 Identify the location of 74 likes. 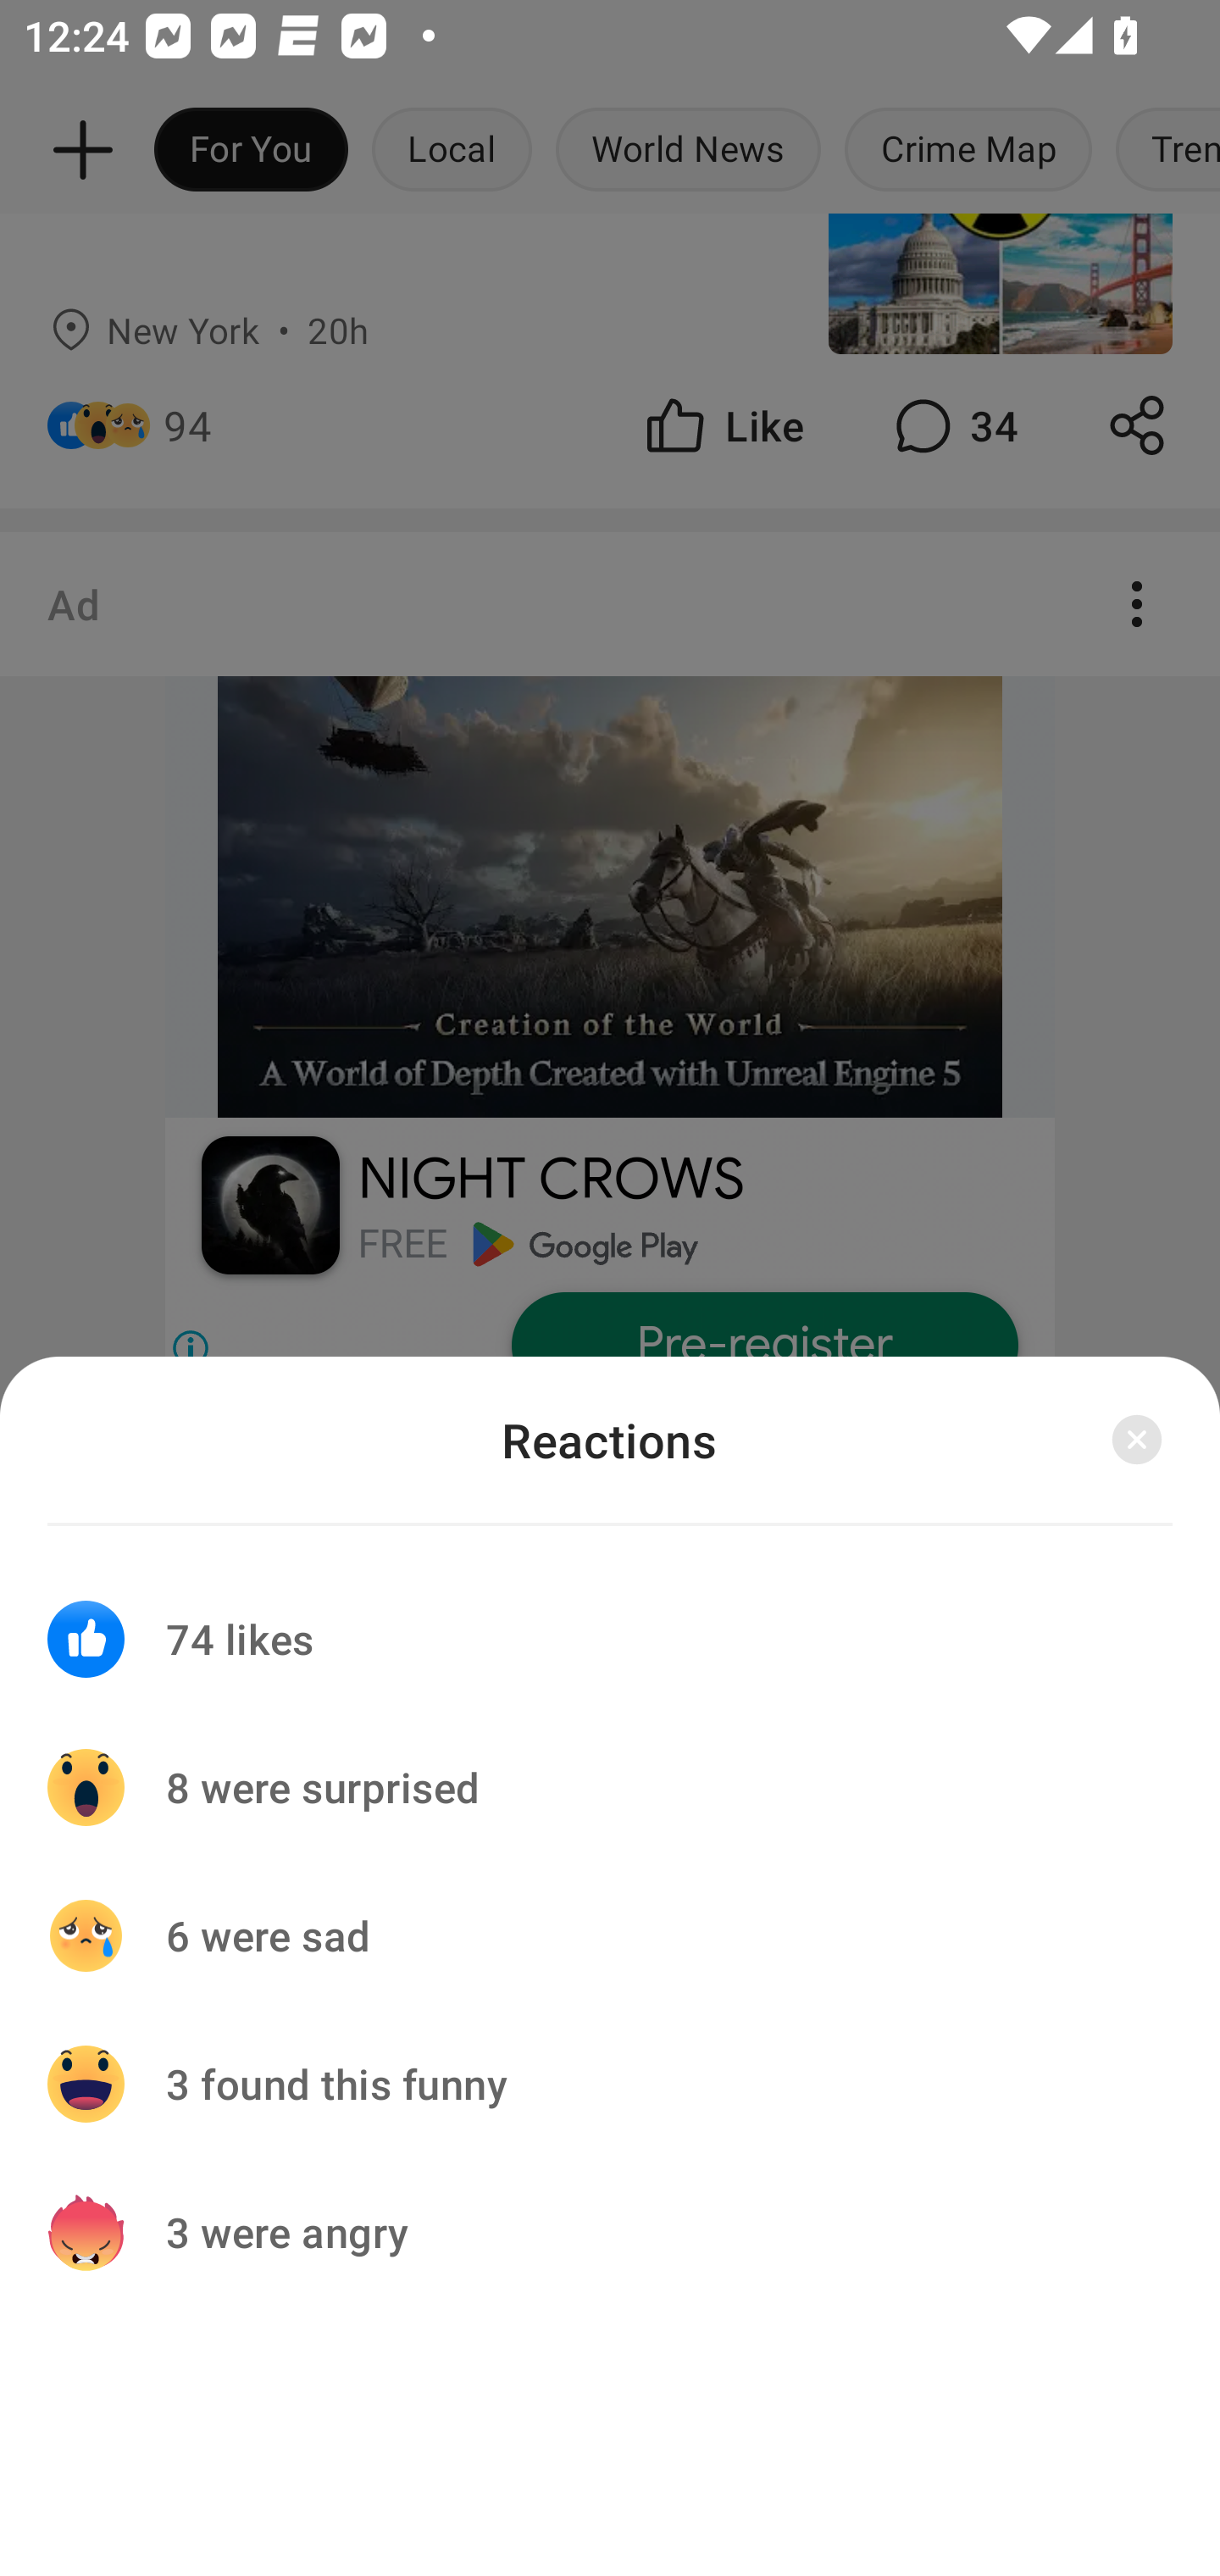
(610, 1618).